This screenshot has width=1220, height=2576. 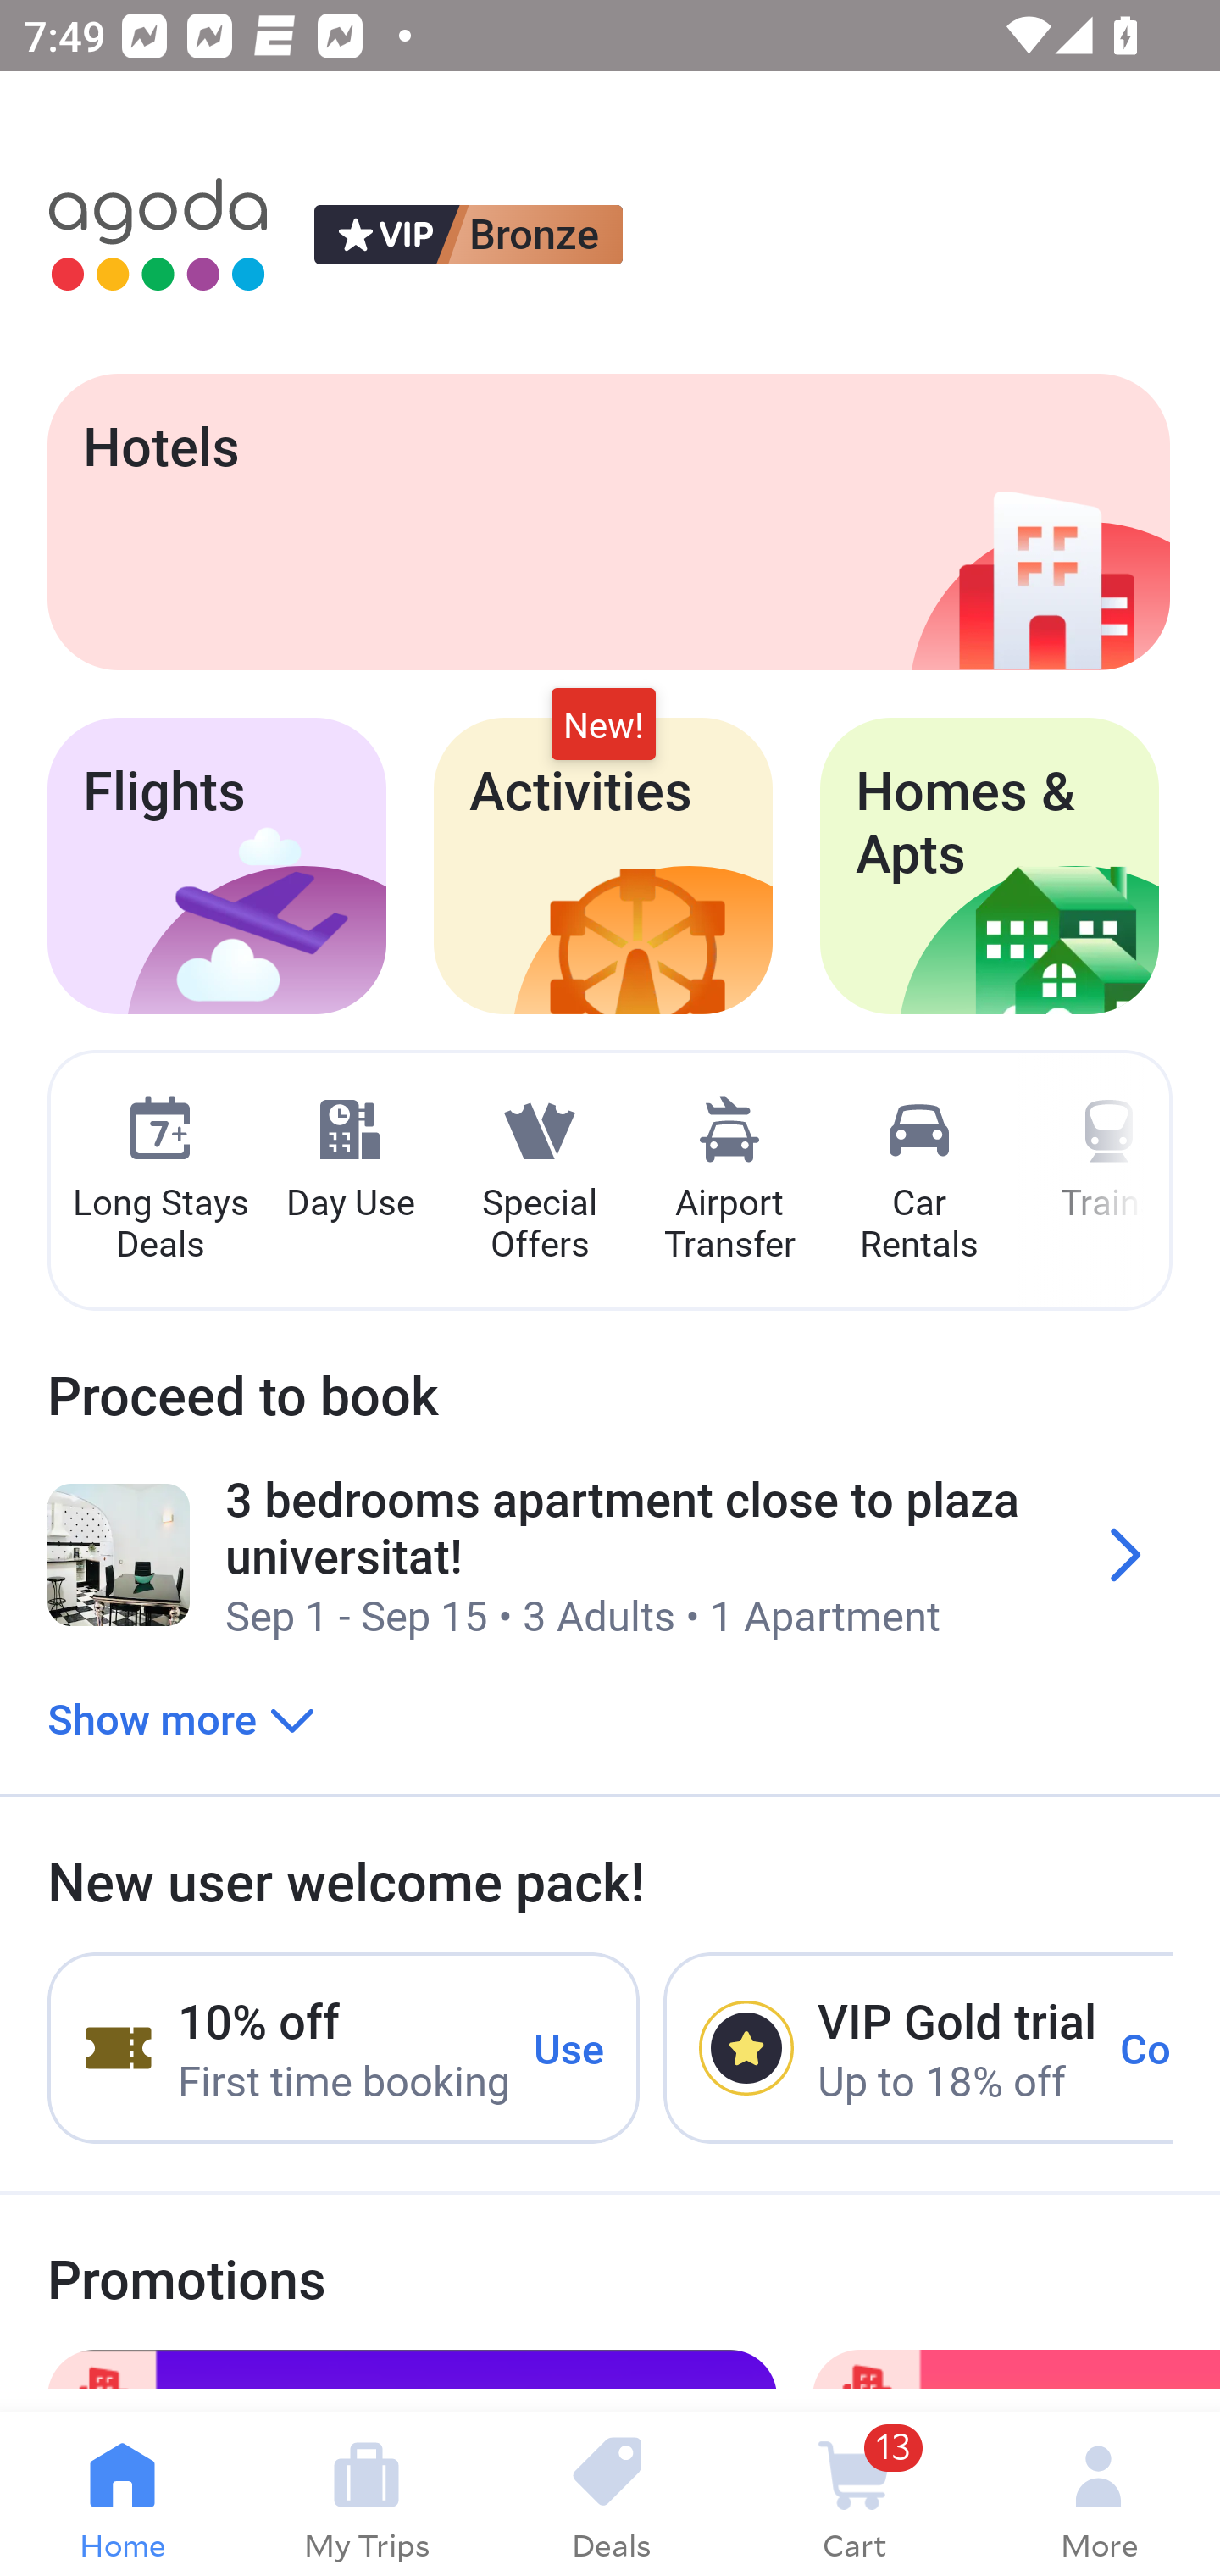 I want to click on Home, so click(x=122, y=2495).